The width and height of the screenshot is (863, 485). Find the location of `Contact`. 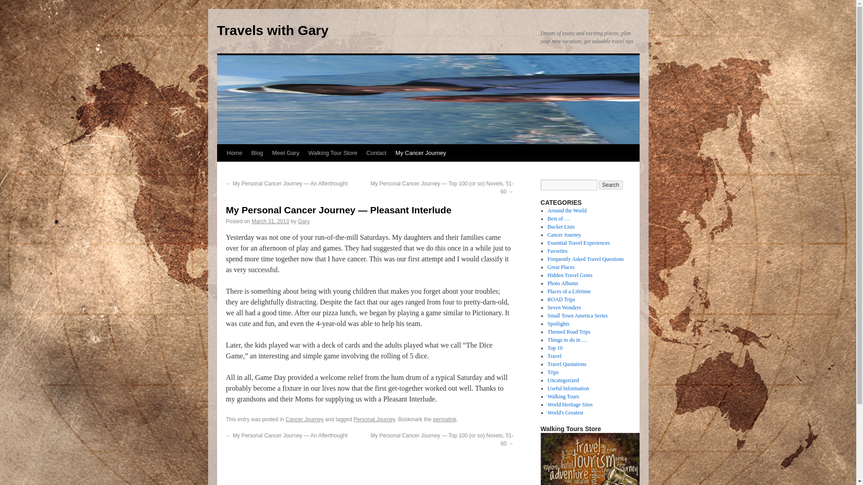

Contact is located at coordinates (376, 153).